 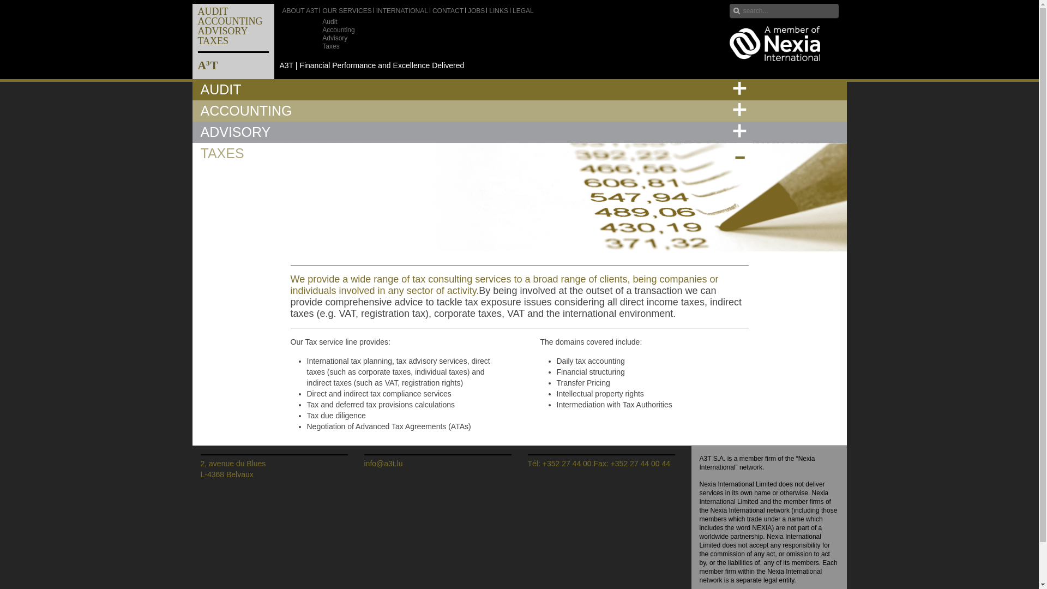 I want to click on OUR SERVICES, so click(x=347, y=11).